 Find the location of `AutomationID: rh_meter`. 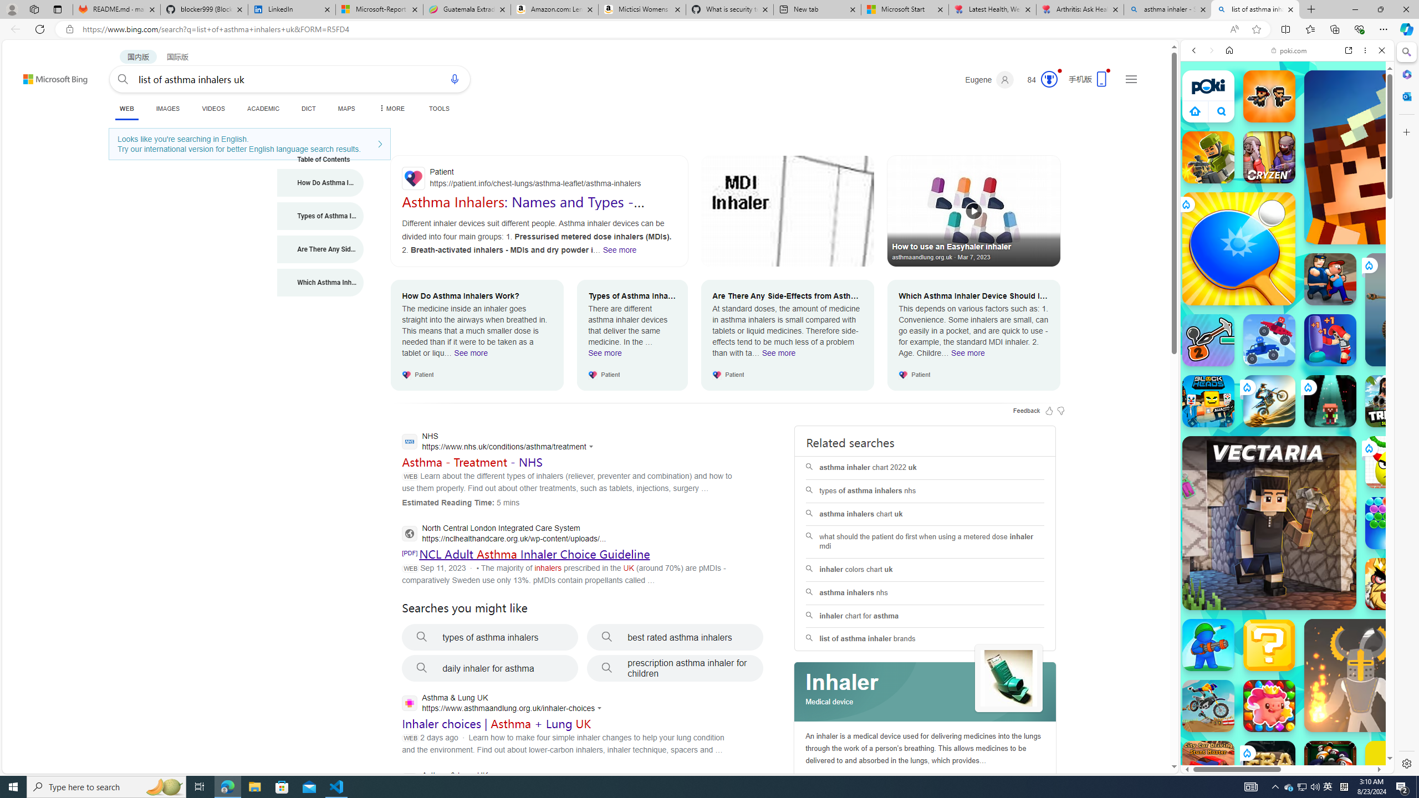

AutomationID: rh_meter is located at coordinates (1049, 79).